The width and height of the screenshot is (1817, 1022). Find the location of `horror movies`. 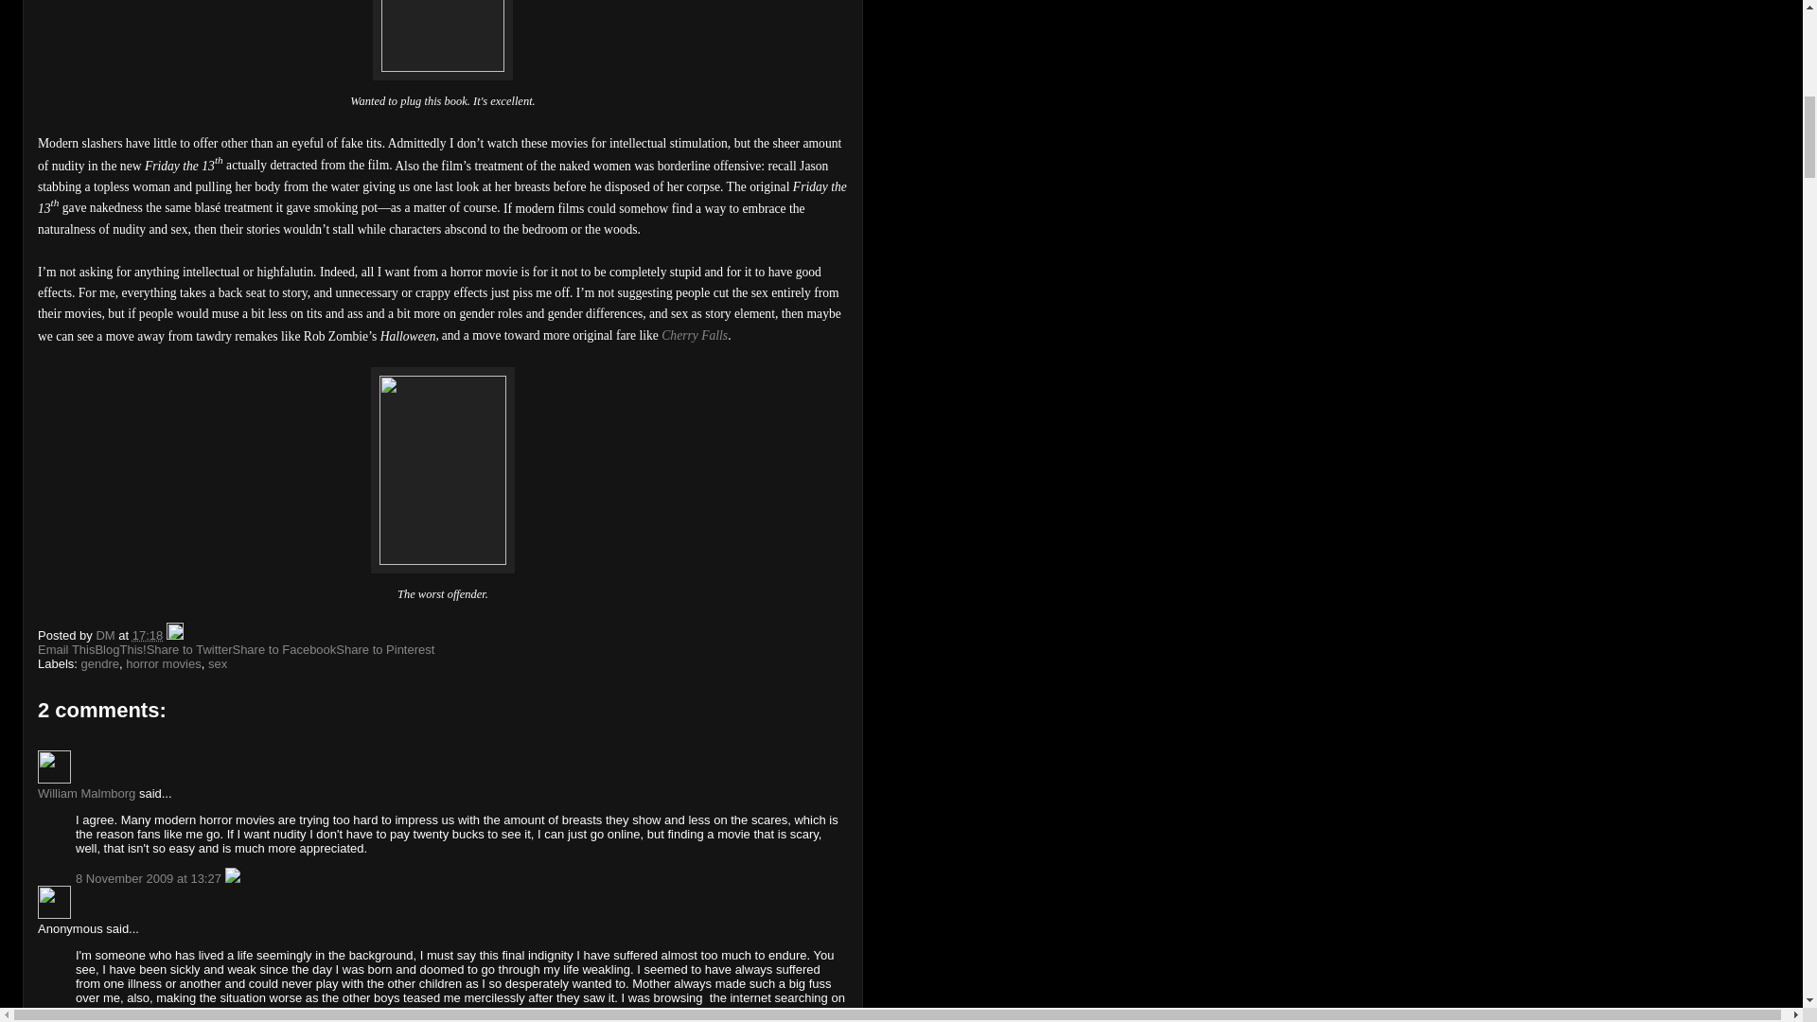

horror movies is located at coordinates (163, 663).